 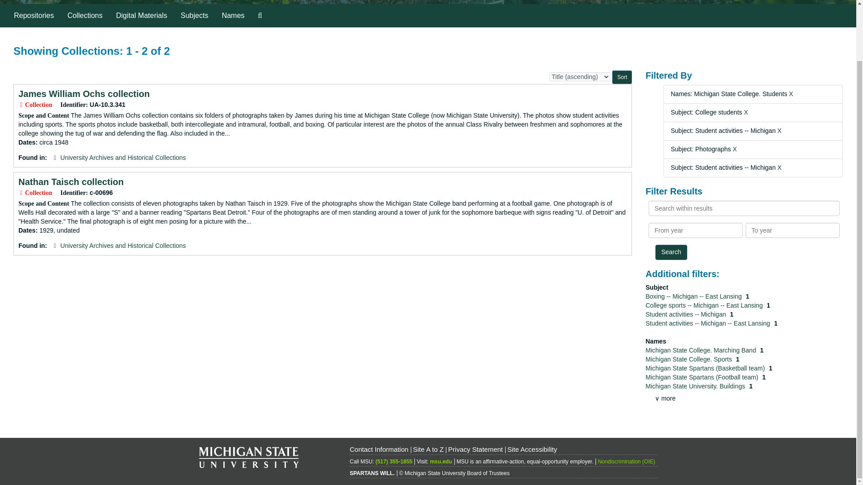 I want to click on Boxing -- Michigan -- East Lansing, so click(x=694, y=296).